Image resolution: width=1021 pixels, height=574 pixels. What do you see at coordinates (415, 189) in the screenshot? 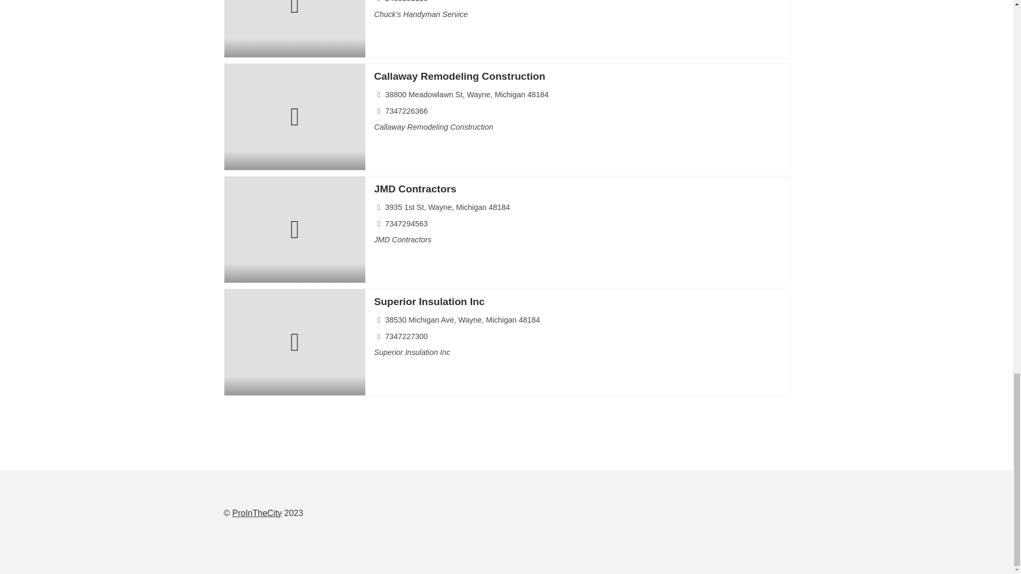
I see `JMD Contractors` at bounding box center [415, 189].